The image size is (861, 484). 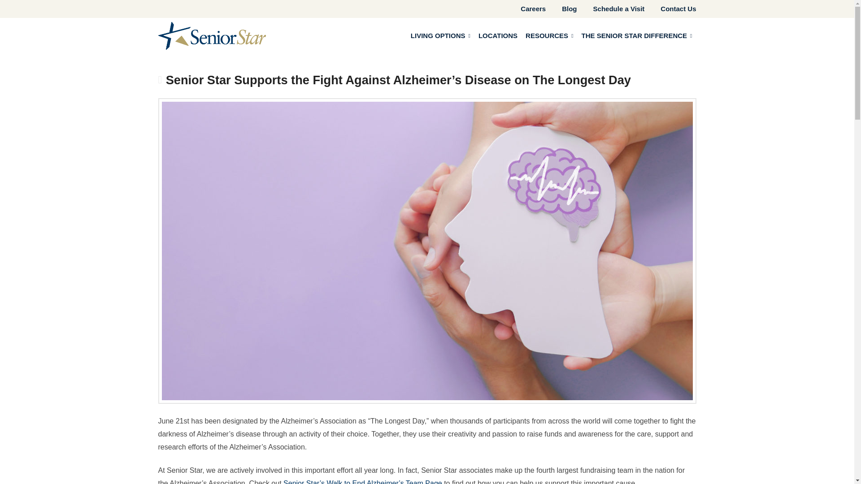 I want to click on Blog, so click(x=561, y=9).